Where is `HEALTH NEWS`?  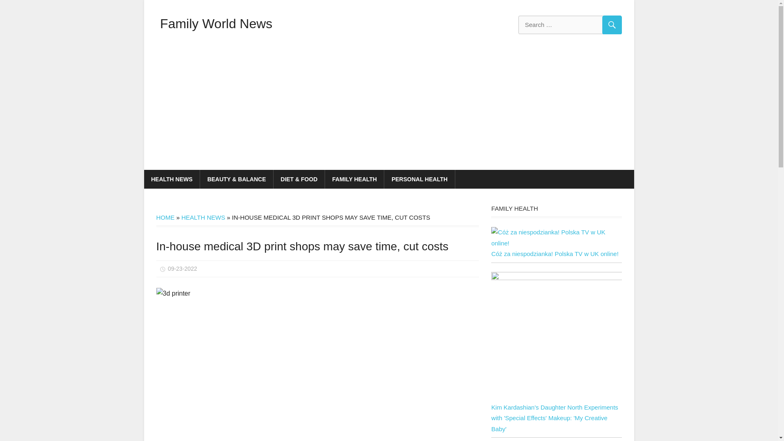 HEALTH NEWS is located at coordinates (171, 179).